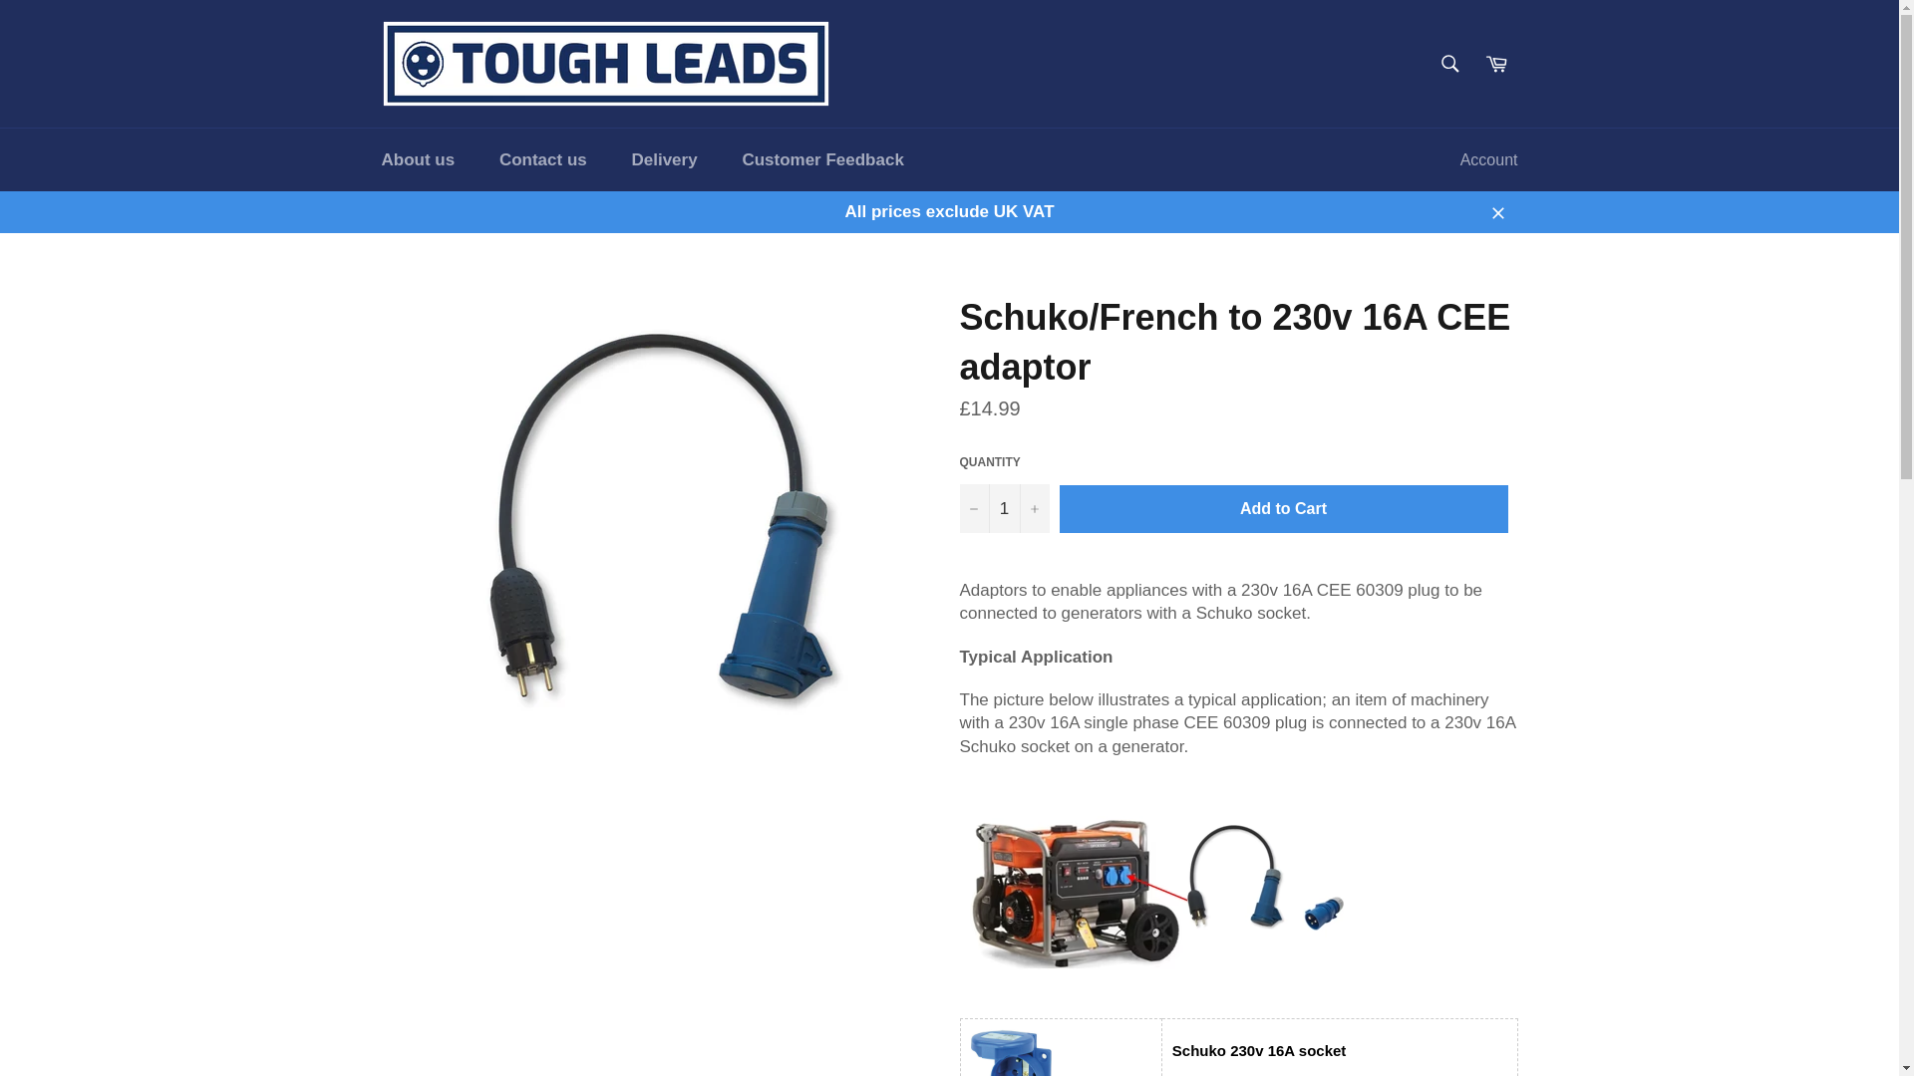 Image resolution: width=1914 pixels, height=1076 pixels. I want to click on Contact us, so click(542, 159).